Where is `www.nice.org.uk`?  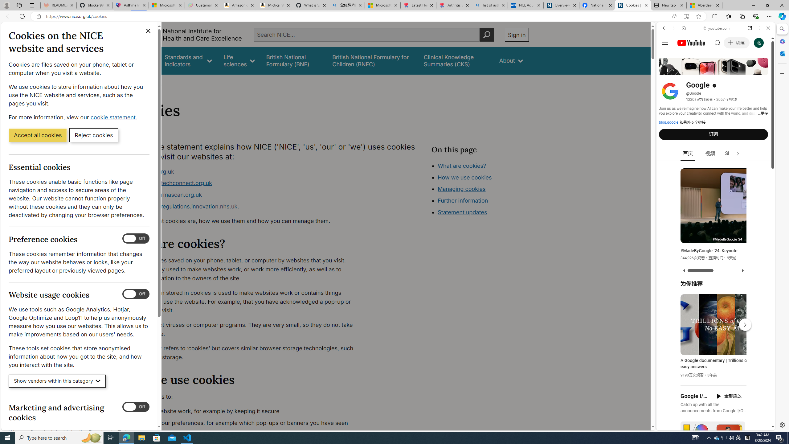 www.nice.org.uk is located at coordinates (152, 171).